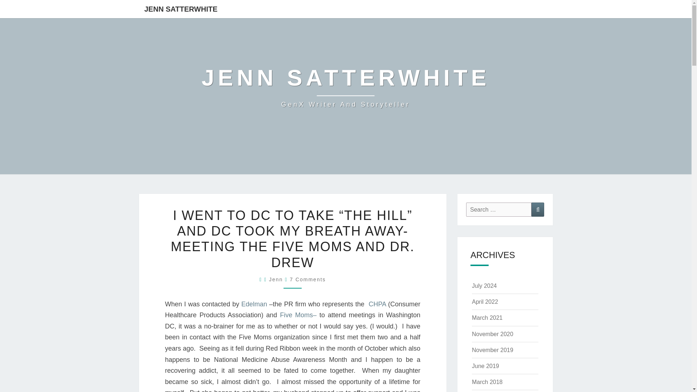  Describe the element at coordinates (378, 304) in the screenshot. I see `7 Comments` at that location.